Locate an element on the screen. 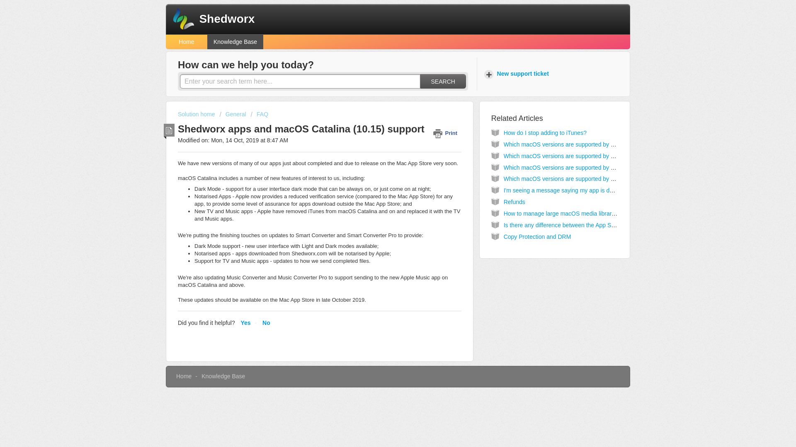 Image resolution: width=796 pixels, height=447 pixels. Home is located at coordinates (186, 42).